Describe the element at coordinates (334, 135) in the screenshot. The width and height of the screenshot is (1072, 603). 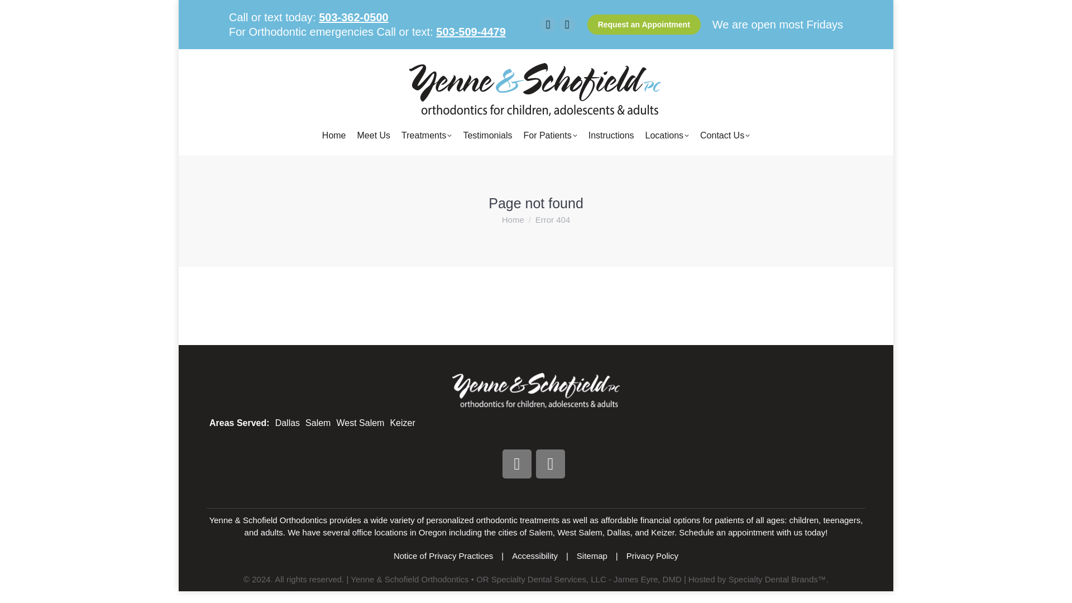
I see `Home` at that location.